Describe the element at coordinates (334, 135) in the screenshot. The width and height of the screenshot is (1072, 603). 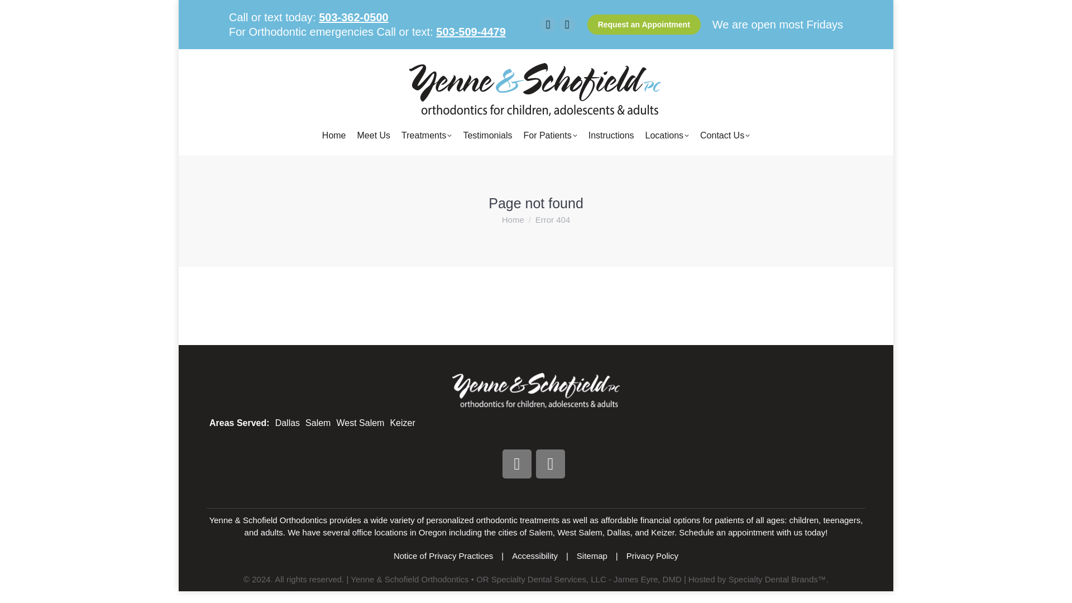
I see `Home` at that location.